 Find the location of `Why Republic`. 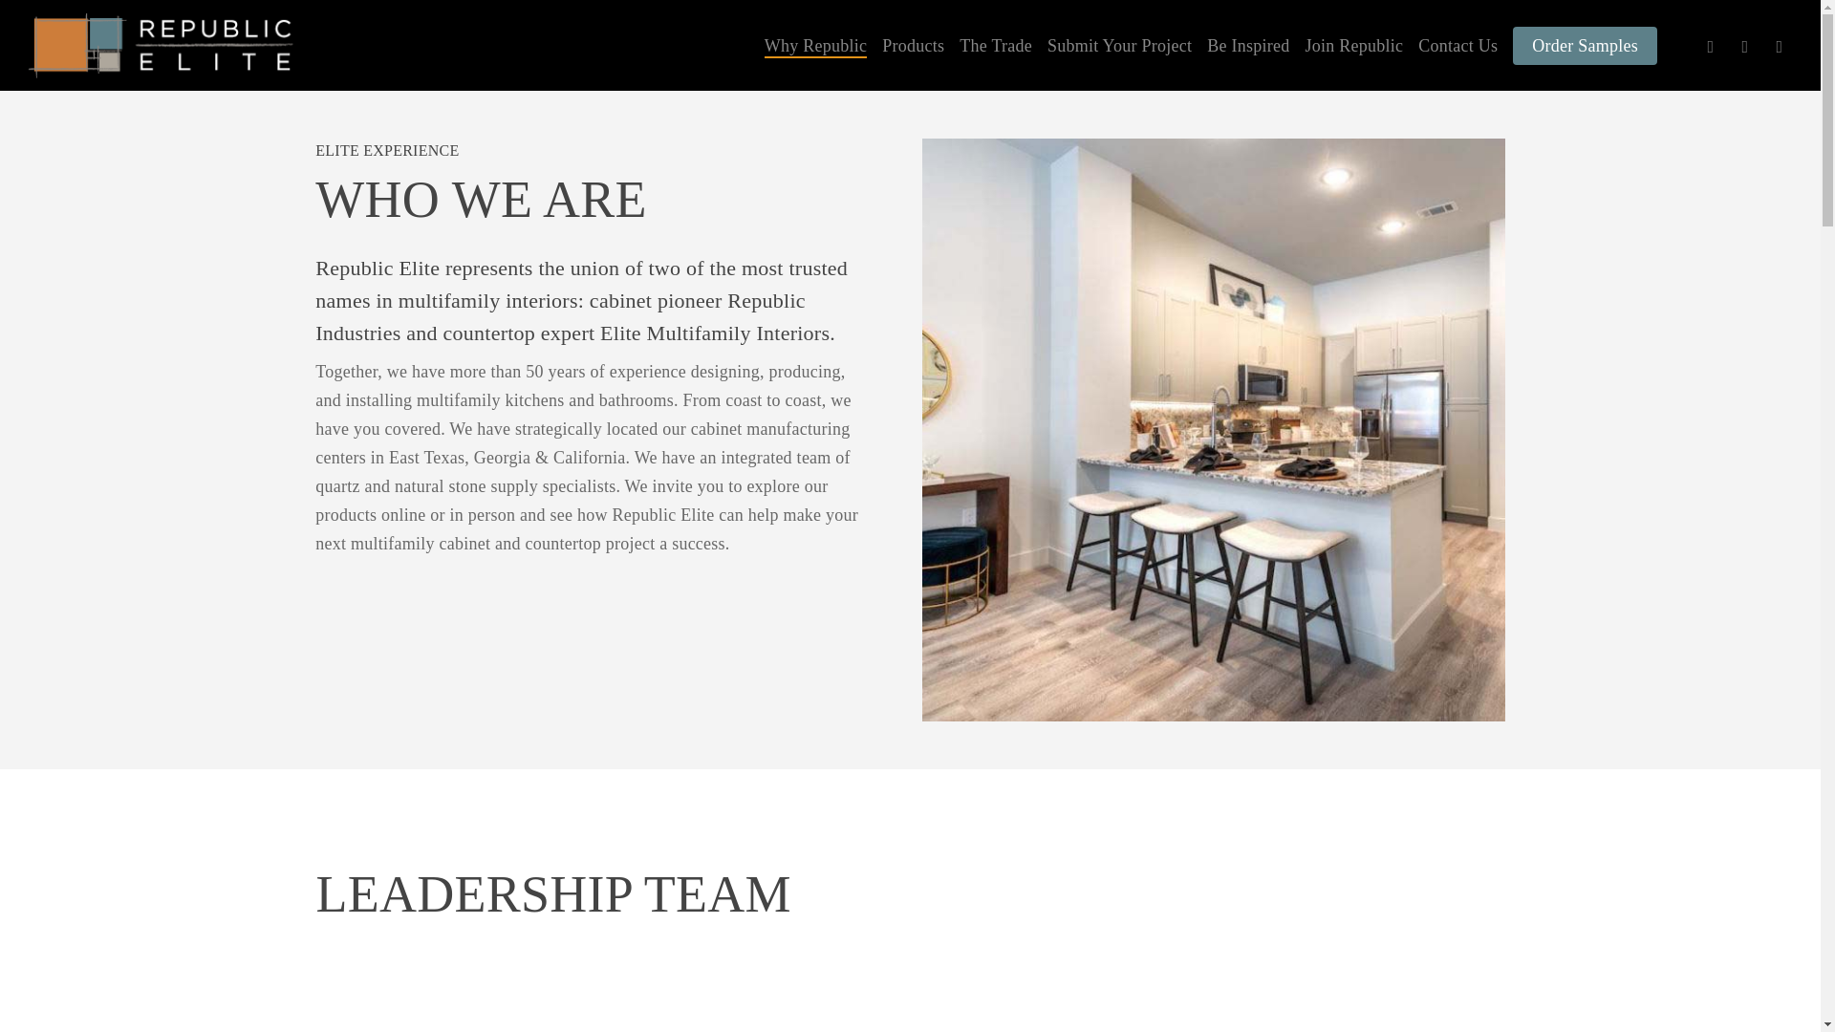

Why Republic is located at coordinates (815, 46).